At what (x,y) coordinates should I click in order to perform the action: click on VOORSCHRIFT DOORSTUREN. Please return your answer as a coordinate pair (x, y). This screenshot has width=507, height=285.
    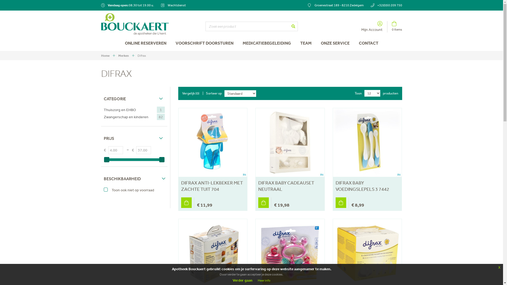
    Looking at the image, I should click on (204, 43).